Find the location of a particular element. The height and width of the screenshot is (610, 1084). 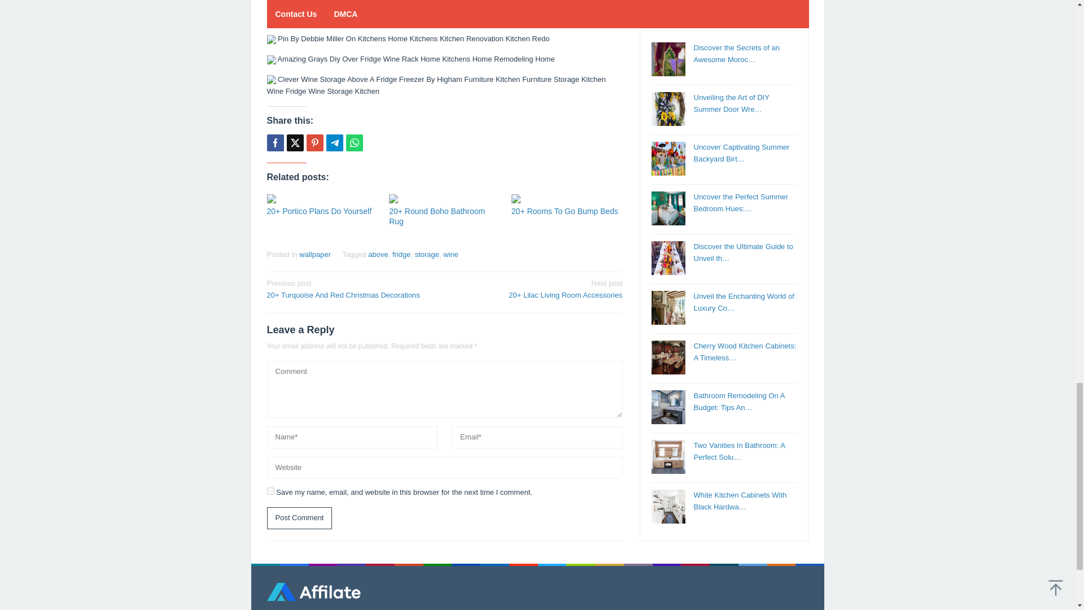

Post Comment is located at coordinates (299, 518).